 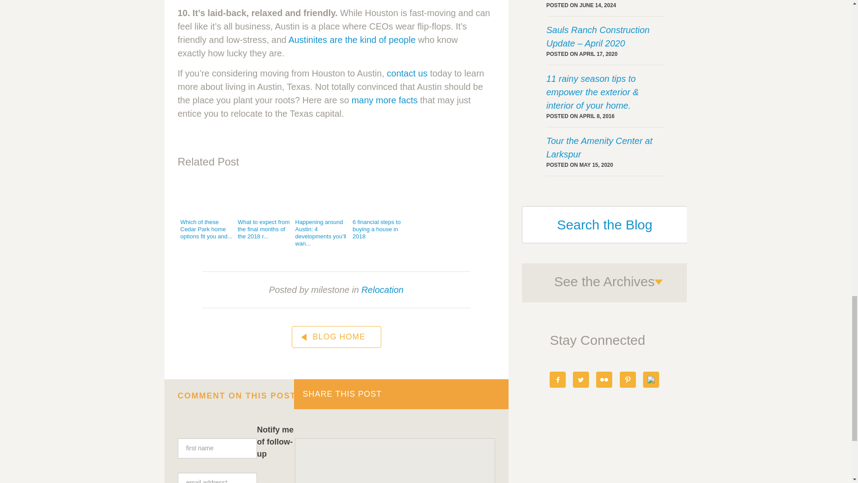 What do you see at coordinates (385, 100) in the screenshot?
I see `many more facts` at bounding box center [385, 100].